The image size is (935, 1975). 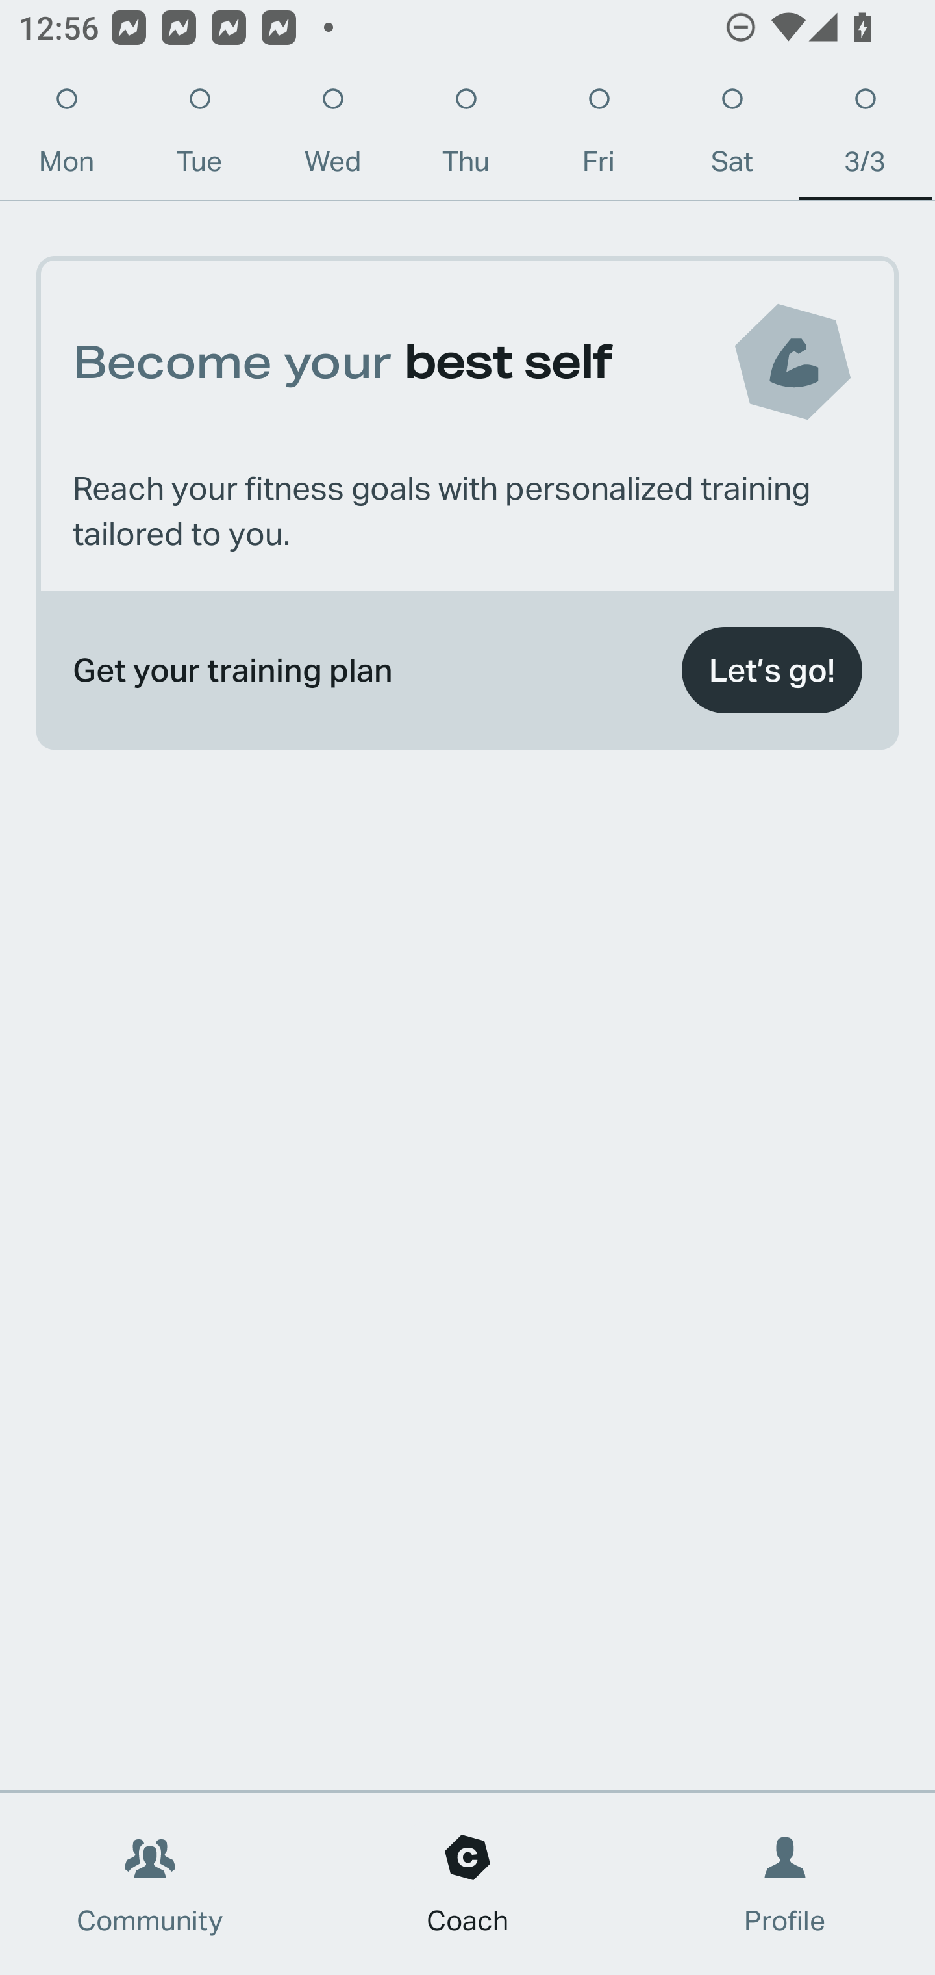 I want to click on Wed, so click(x=332, y=136).